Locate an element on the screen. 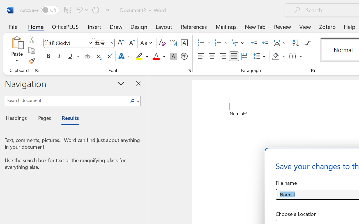 The image size is (359, 224). Line and Paragraph Spacing is located at coordinates (260, 56).